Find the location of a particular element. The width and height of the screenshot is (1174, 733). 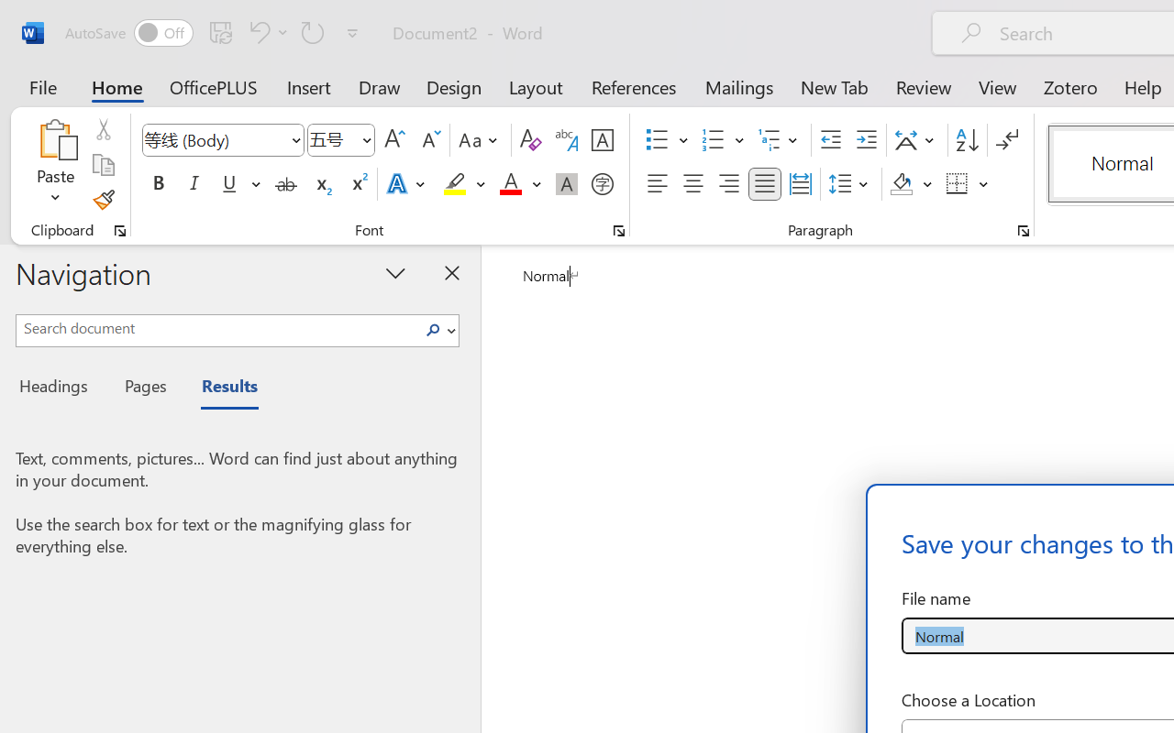

Home is located at coordinates (117, 86).